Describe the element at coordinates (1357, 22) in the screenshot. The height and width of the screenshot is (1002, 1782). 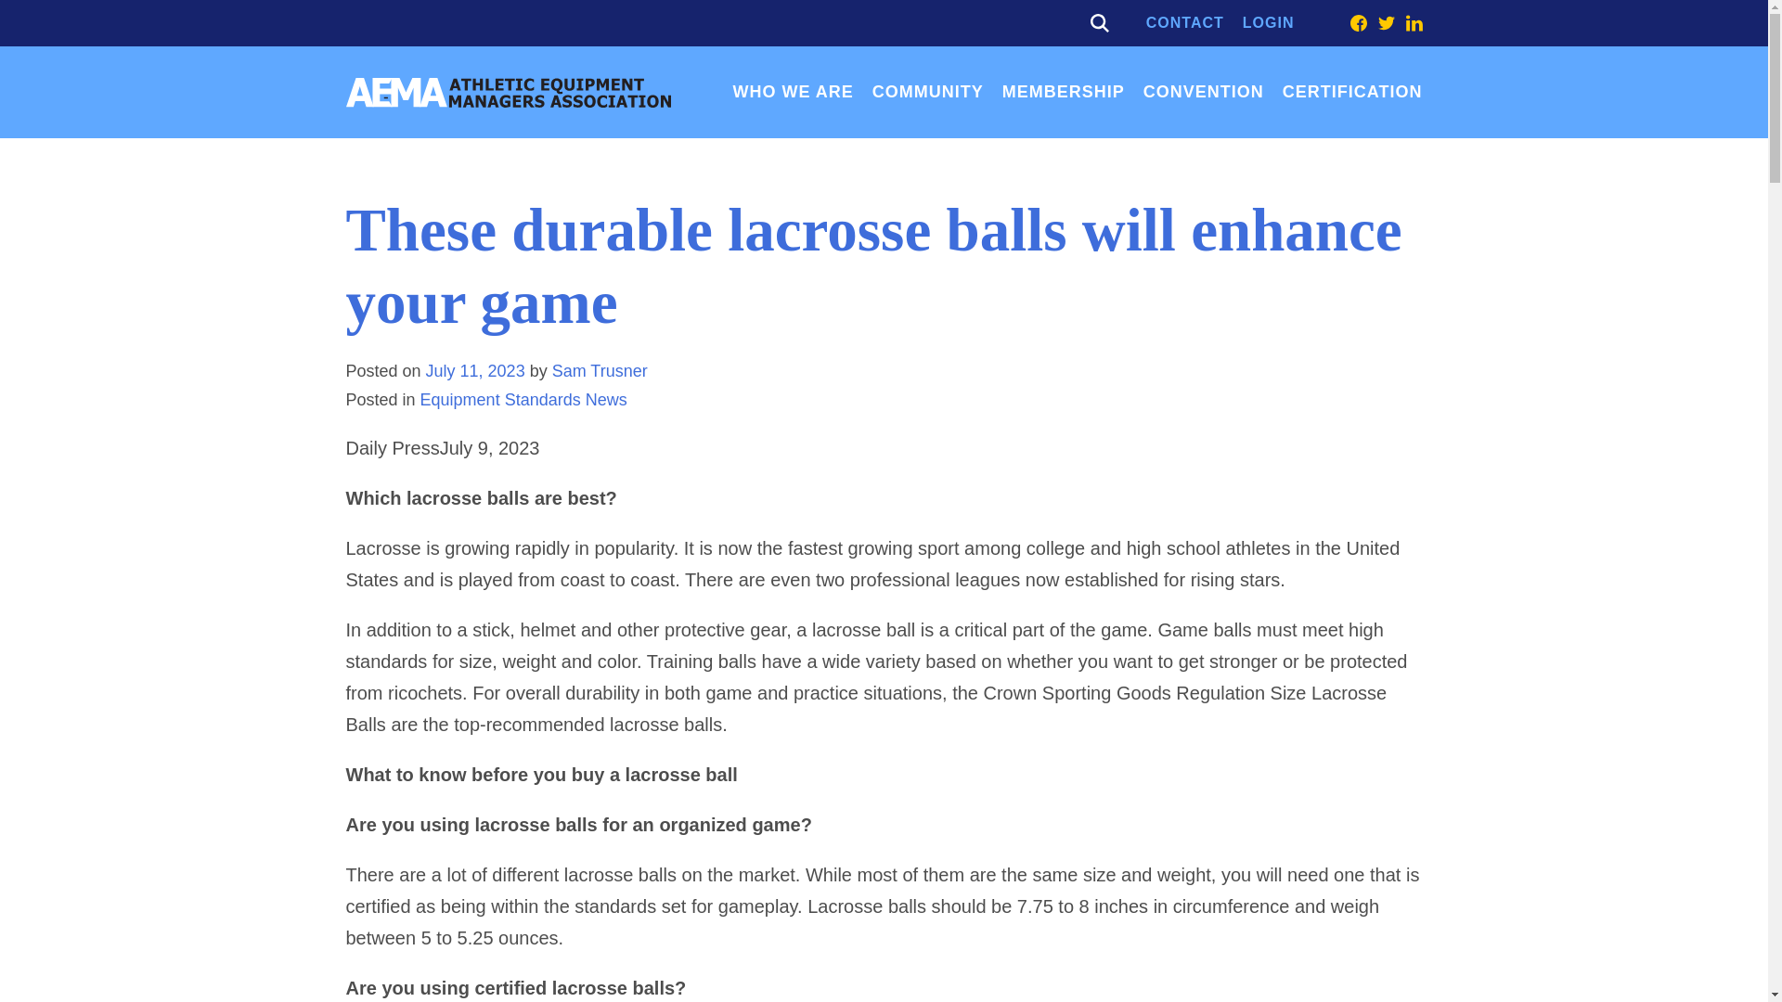
I see `FACEBOOK` at that location.